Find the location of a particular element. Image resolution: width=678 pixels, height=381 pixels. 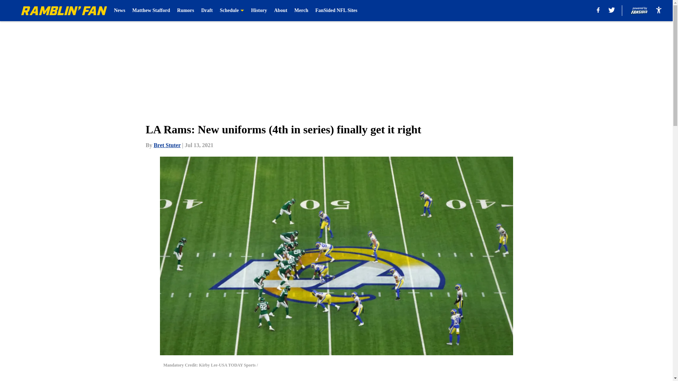

Rumors is located at coordinates (185, 11).